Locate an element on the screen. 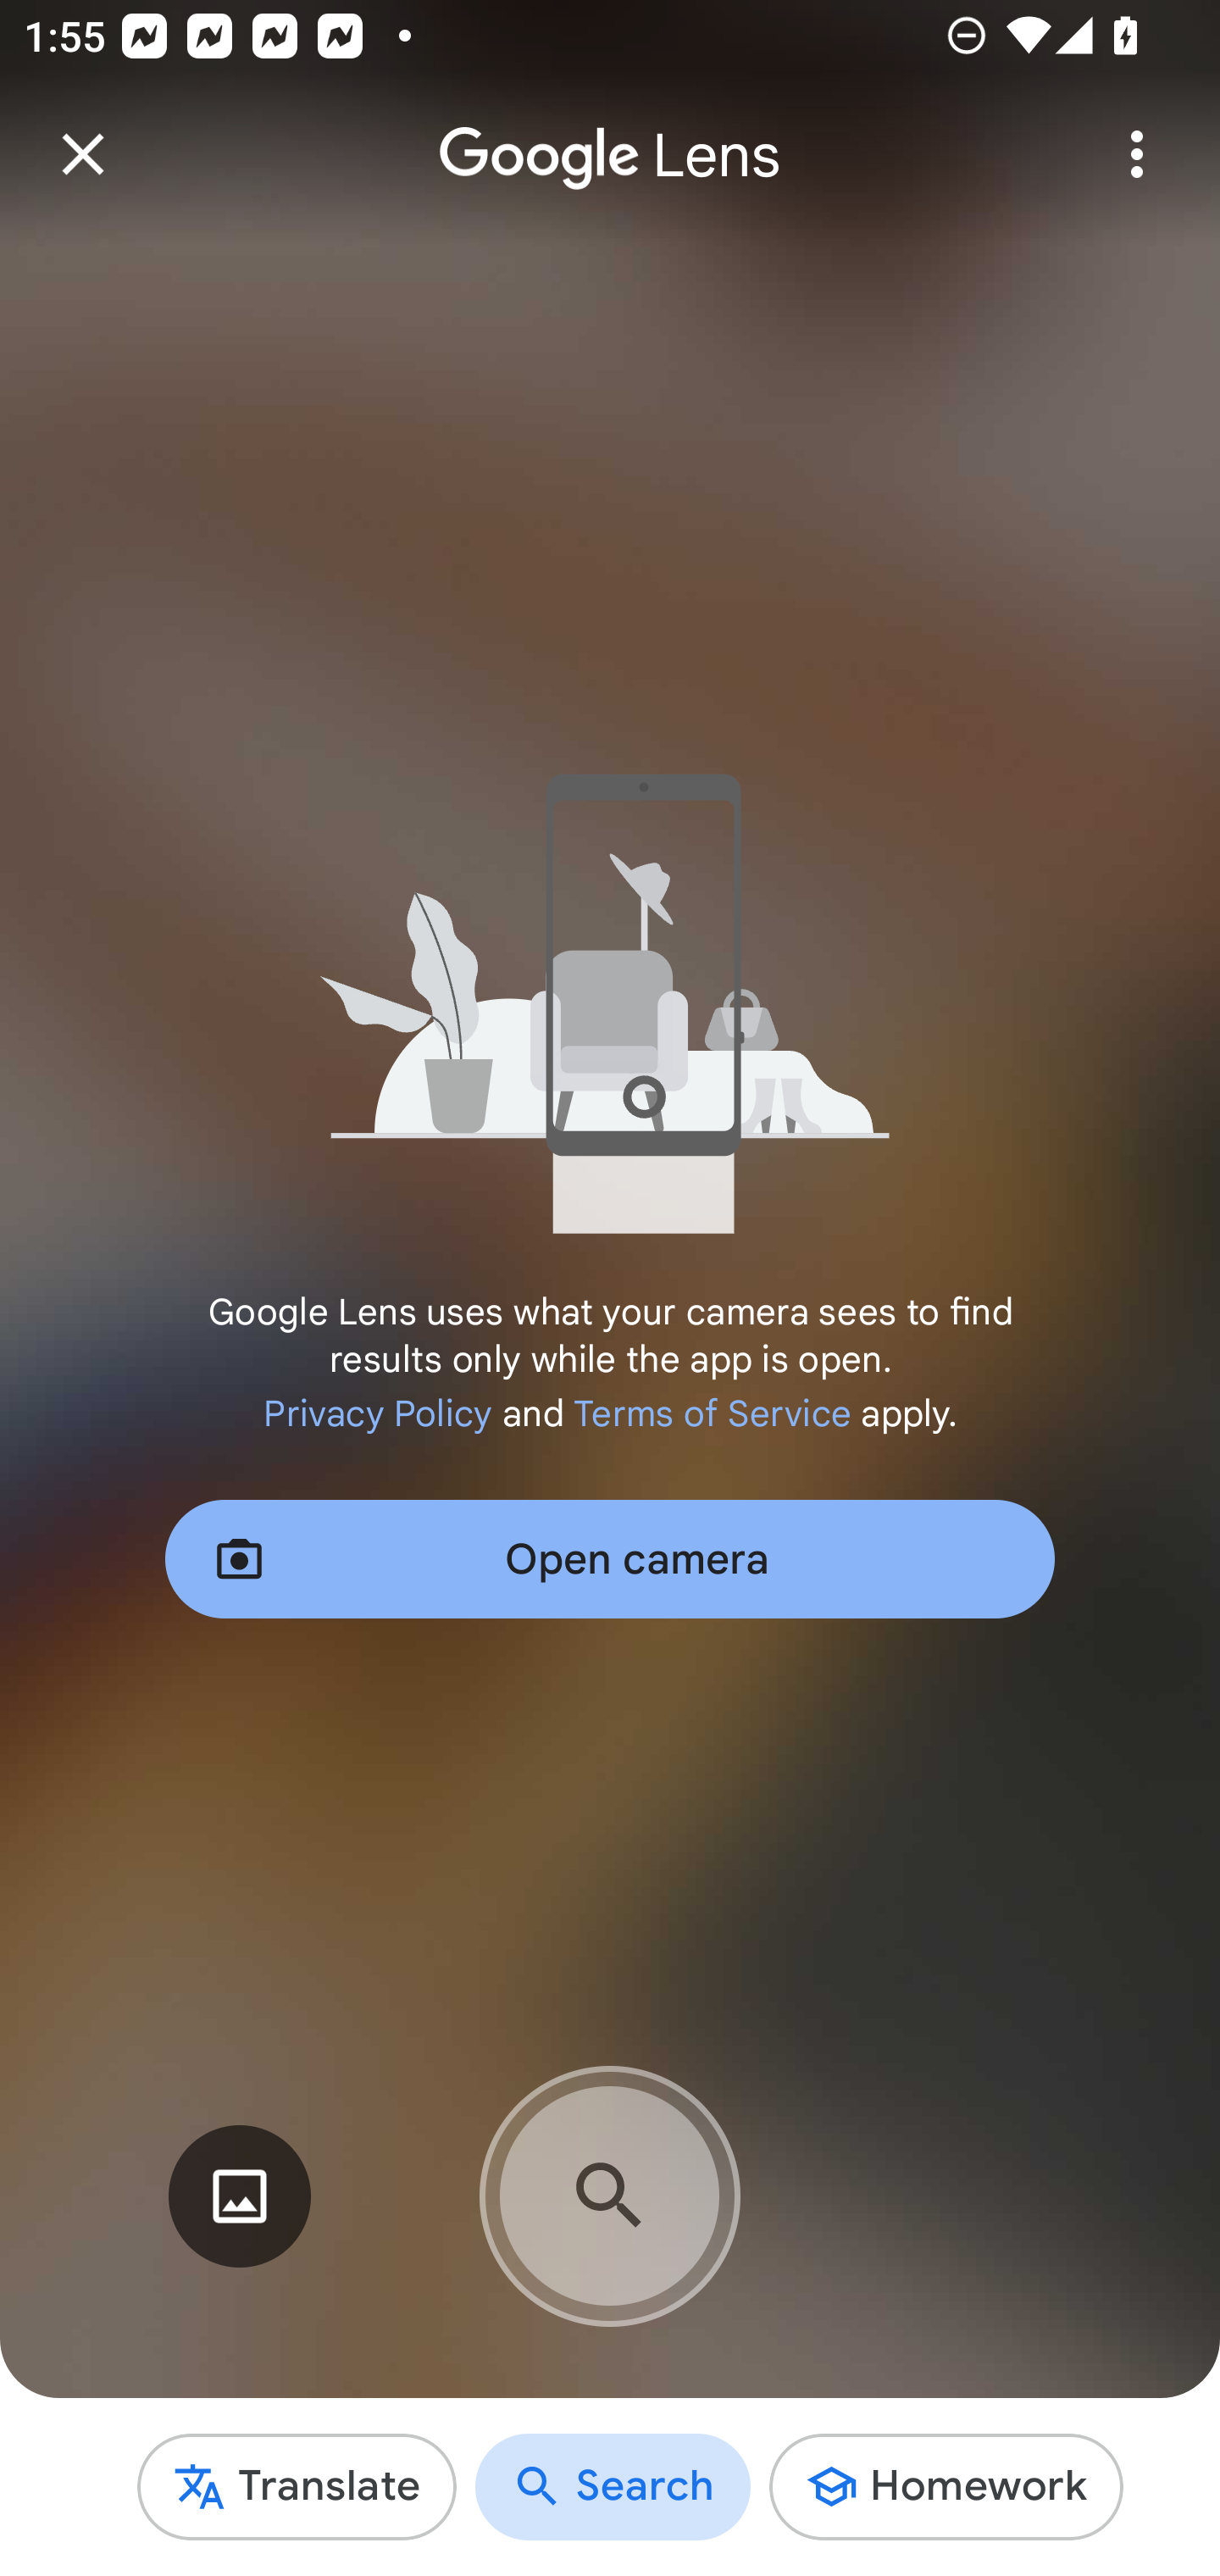 The image size is (1220, 2576). Close is located at coordinates (83, 154).